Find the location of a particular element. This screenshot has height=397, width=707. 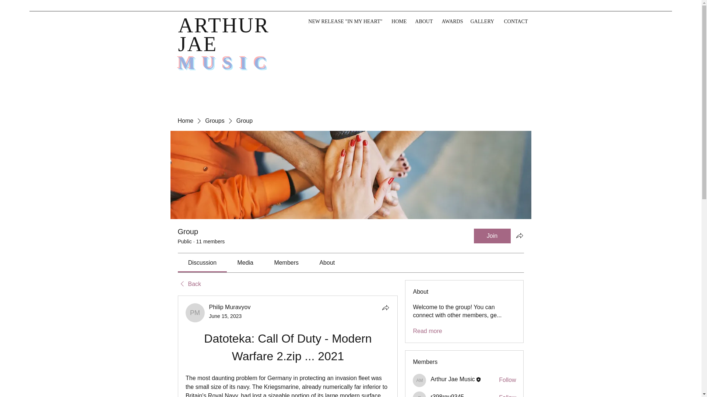

ABOUT is located at coordinates (423, 21).